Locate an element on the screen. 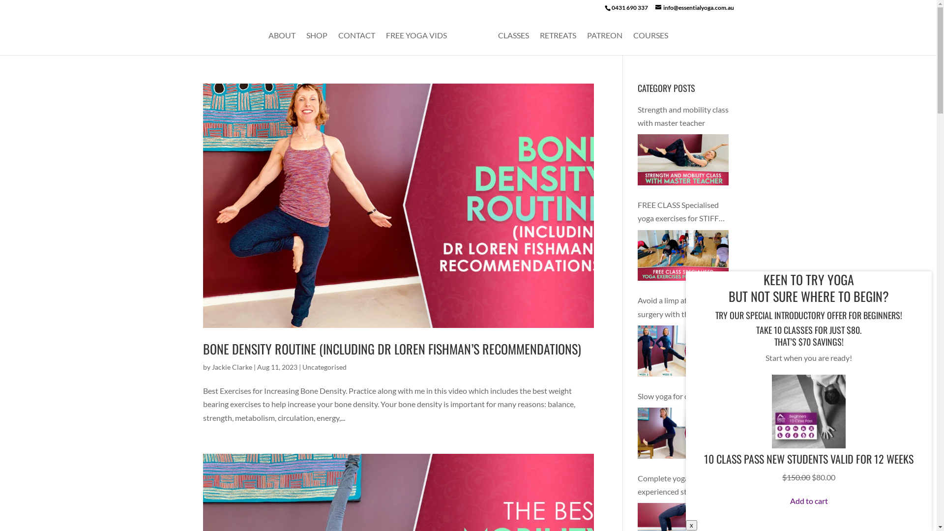  FREE CLASS Specialised yoga exercises for STIFF over 40s is located at coordinates (683, 256).